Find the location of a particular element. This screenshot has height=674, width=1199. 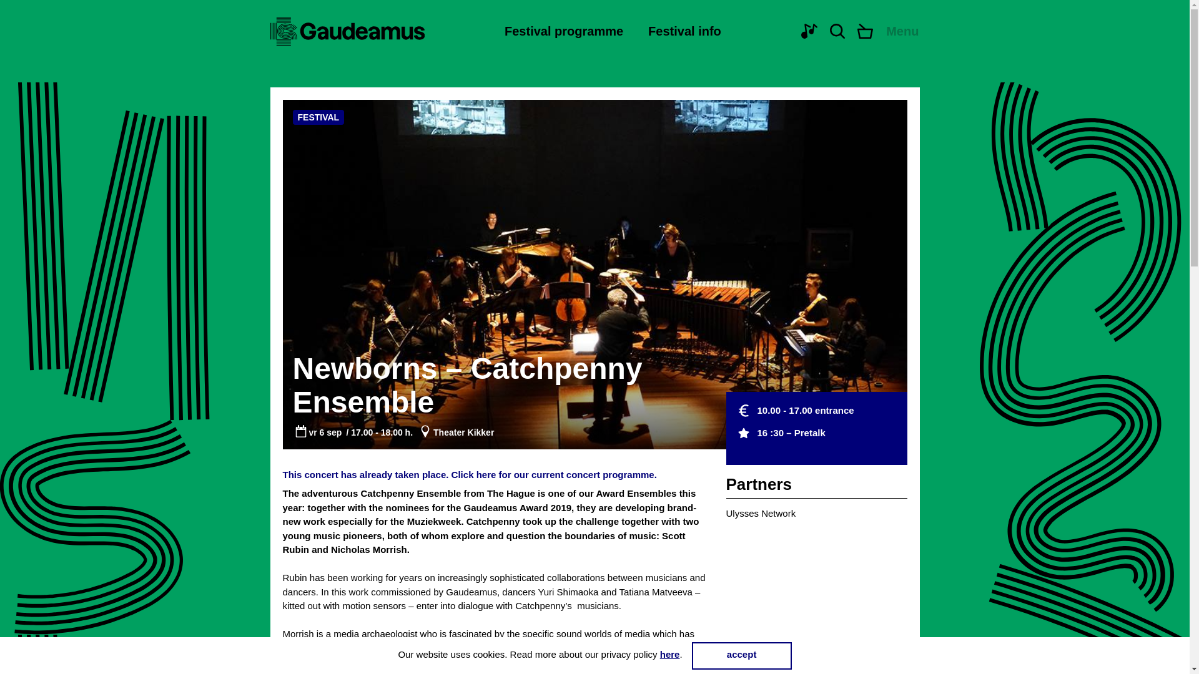

Menu is located at coordinates (902, 31).